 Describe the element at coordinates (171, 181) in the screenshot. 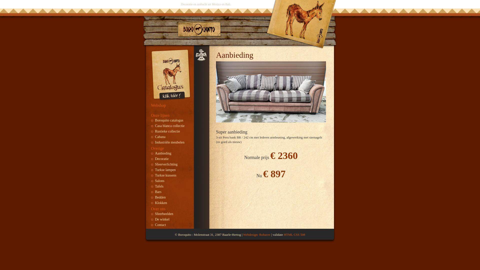

I see `Salons` at that location.